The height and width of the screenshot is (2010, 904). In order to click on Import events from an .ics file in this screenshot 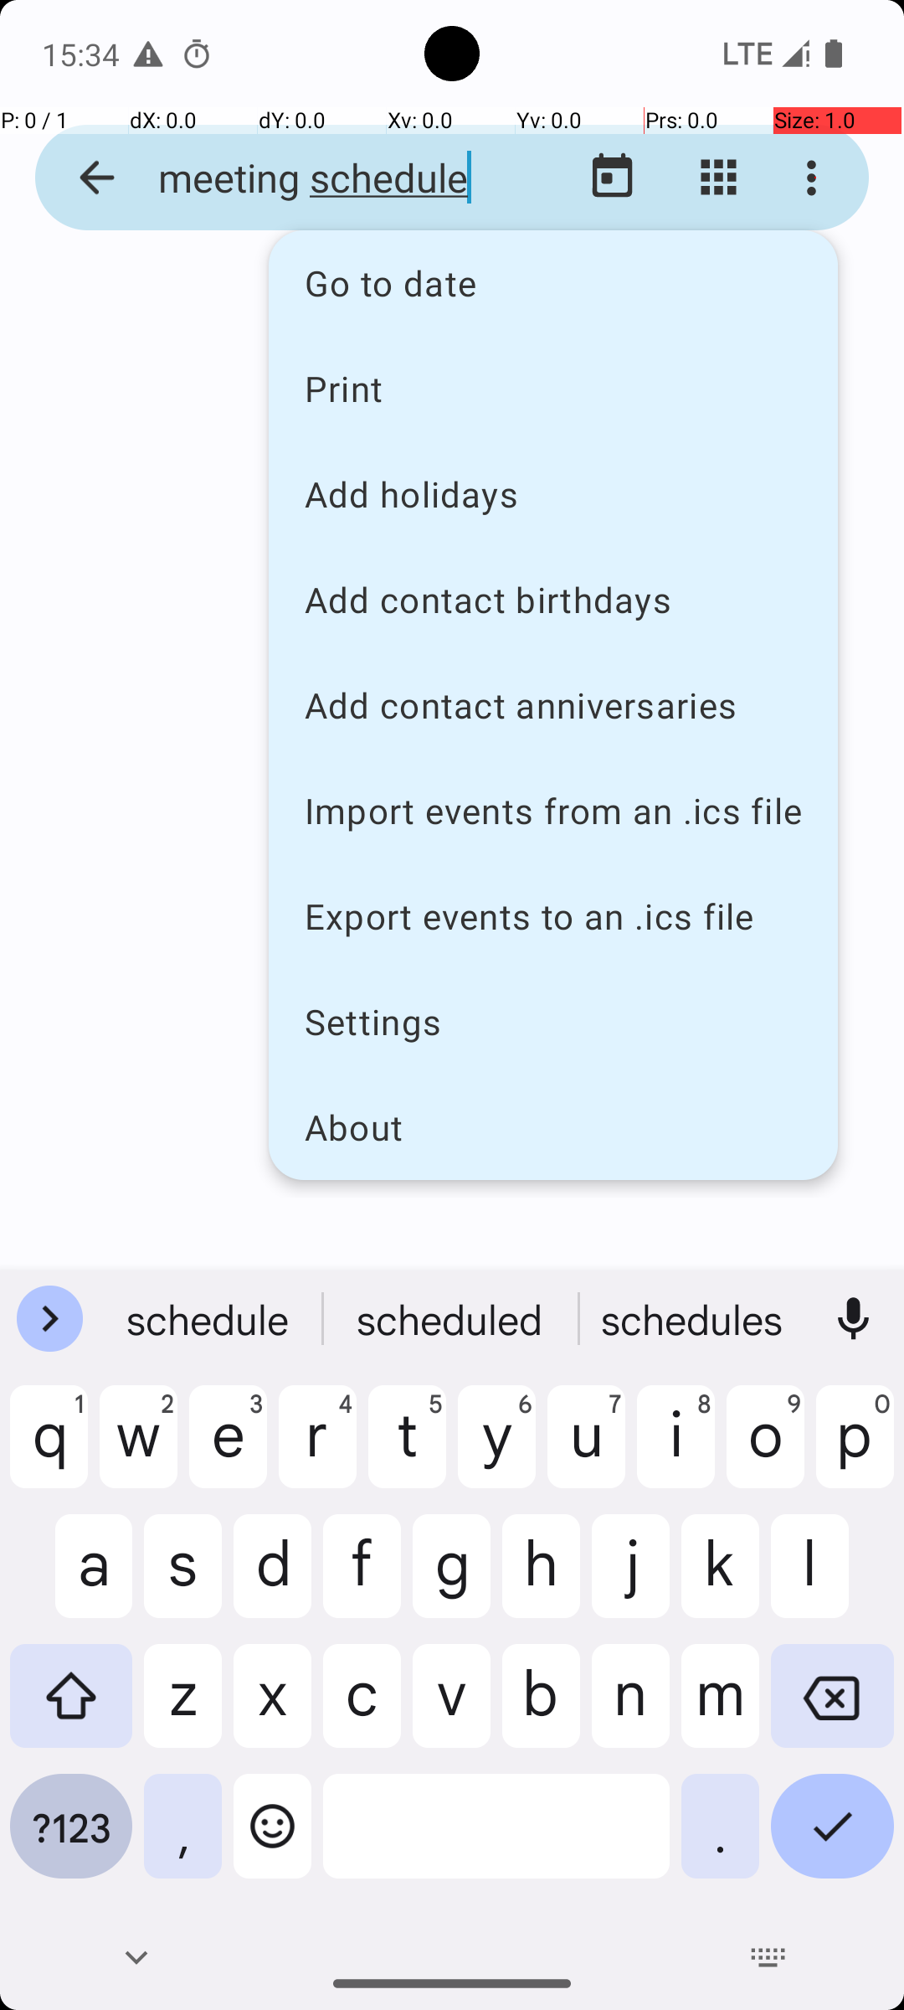, I will do `click(553, 811)`.